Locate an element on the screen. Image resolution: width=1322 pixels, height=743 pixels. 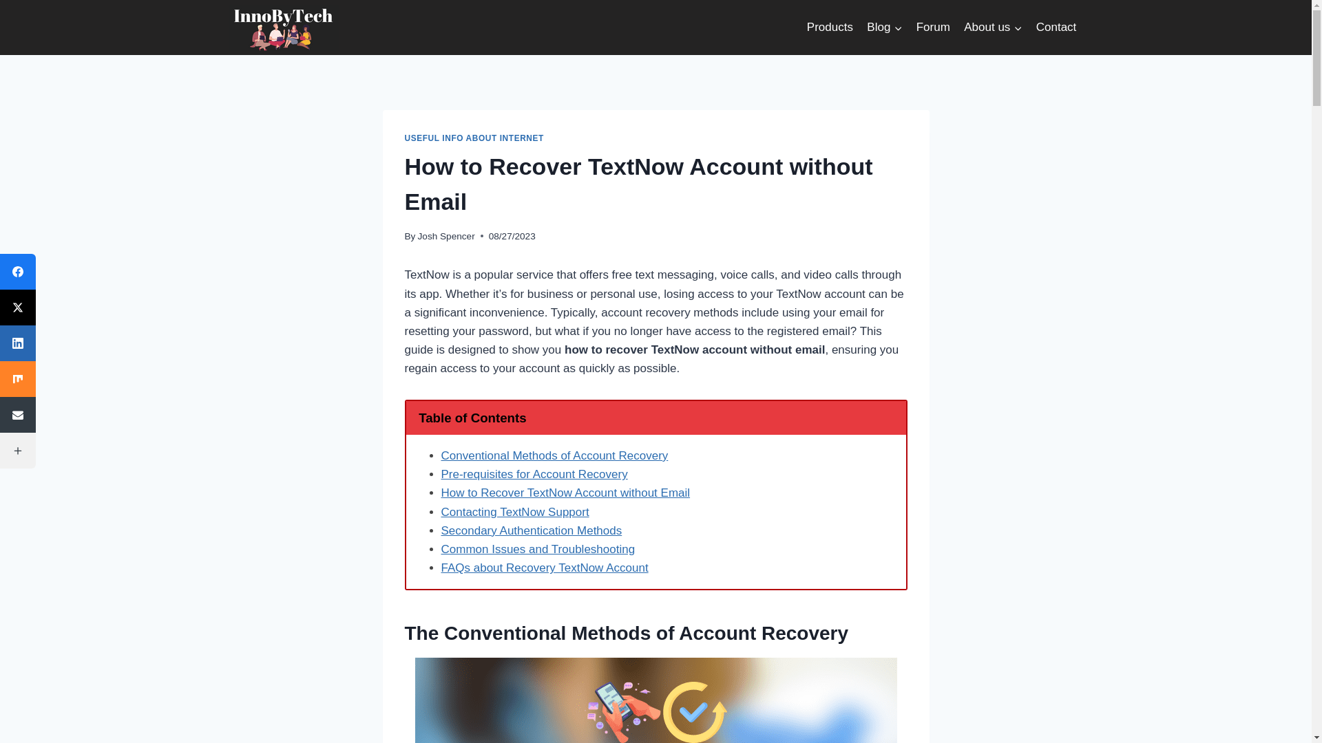
USEFUL INFO ABOUT INTERNET is located at coordinates (474, 138).